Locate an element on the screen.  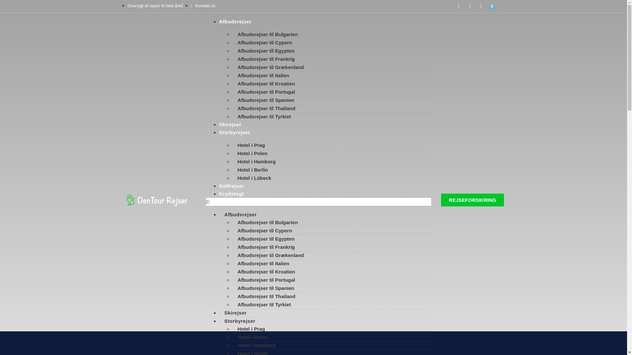
Afbudsrejser til Bulgarien is located at coordinates (268, 222).